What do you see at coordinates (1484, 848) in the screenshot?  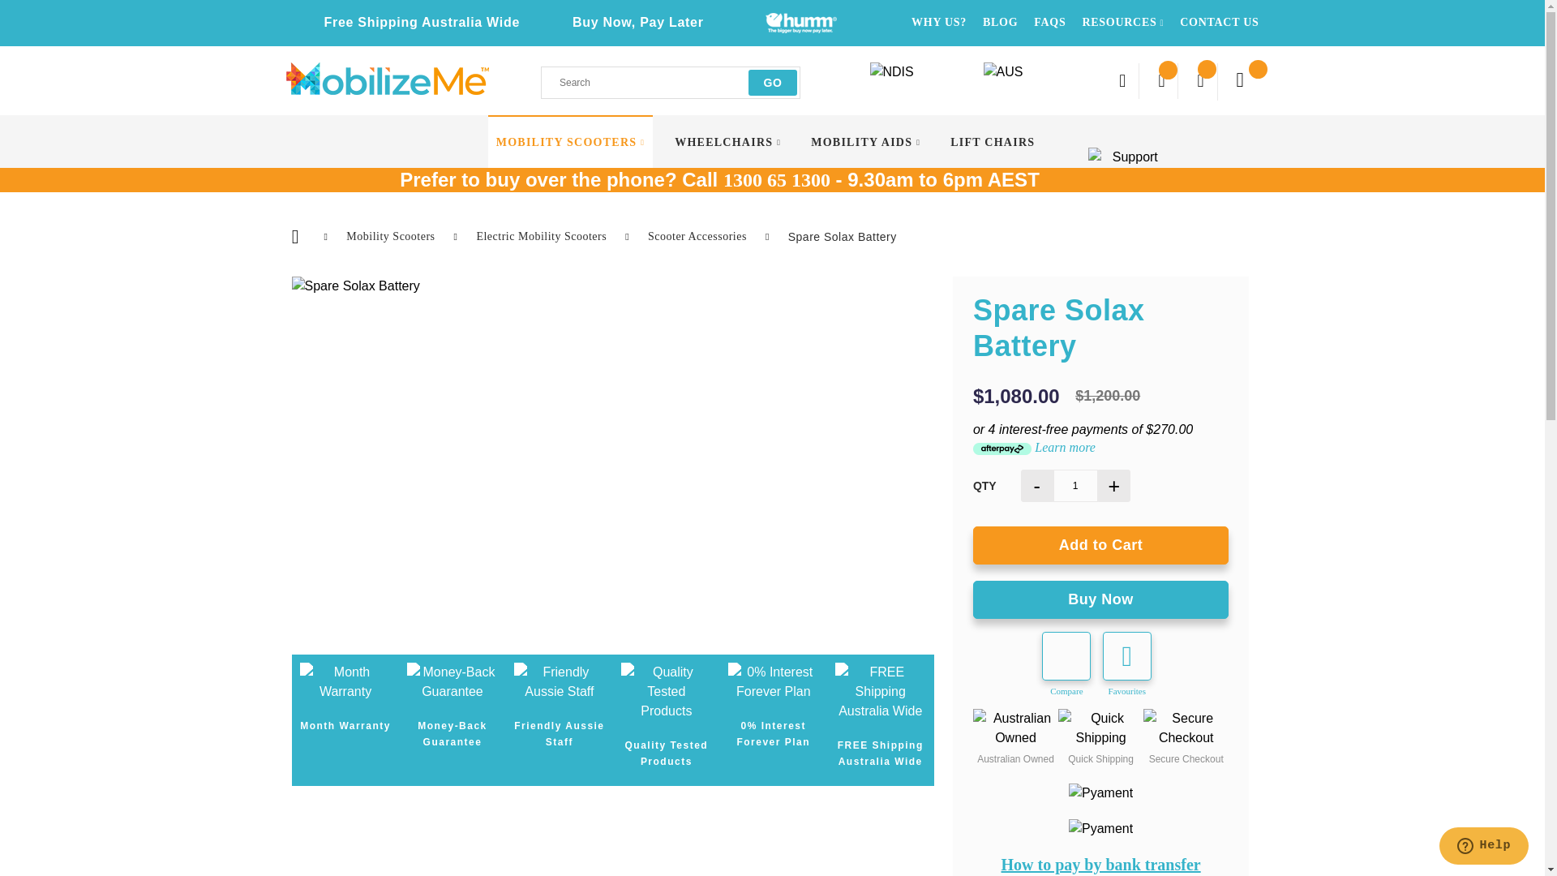 I see `Opens a widget where you can chat to one of our agents` at bounding box center [1484, 848].